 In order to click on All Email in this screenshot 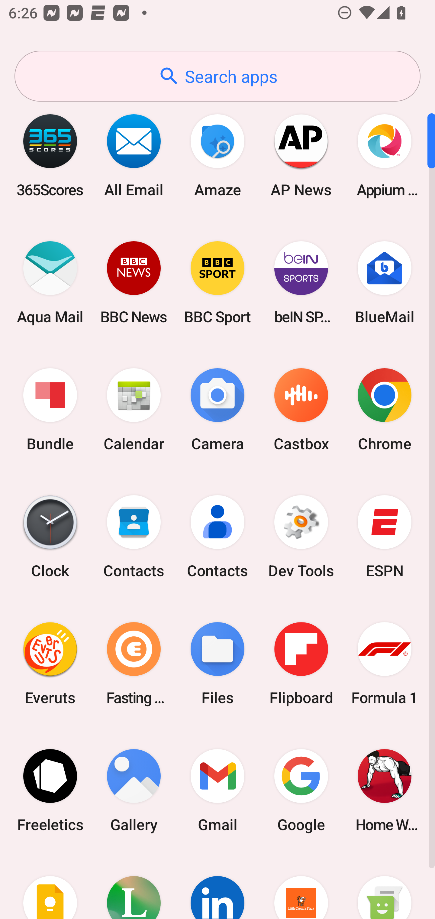, I will do `click(134, 155)`.